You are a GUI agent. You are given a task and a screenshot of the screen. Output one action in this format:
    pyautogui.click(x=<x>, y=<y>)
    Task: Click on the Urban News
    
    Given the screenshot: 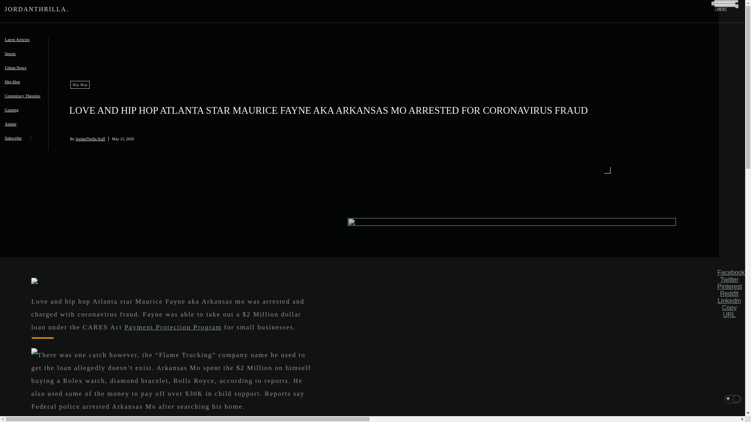 What is the action you would take?
    pyautogui.click(x=18, y=73)
    